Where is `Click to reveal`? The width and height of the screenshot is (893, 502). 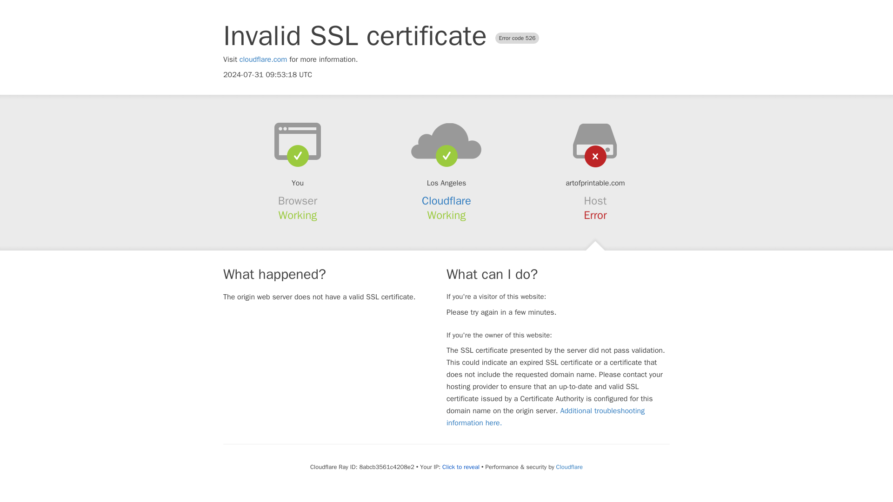
Click to reveal is located at coordinates (460, 467).